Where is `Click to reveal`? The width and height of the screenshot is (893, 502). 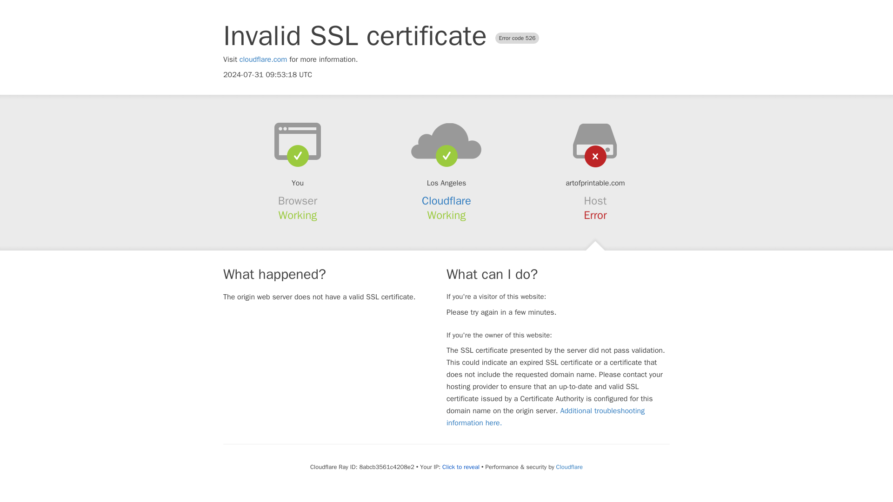
Click to reveal is located at coordinates (460, 467).